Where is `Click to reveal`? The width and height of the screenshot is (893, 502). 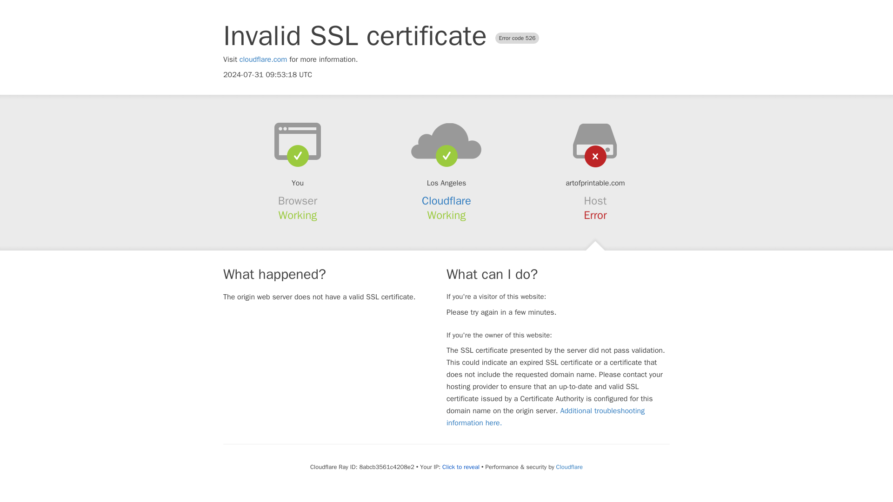
Click to reveal is located at coordinates (460, 467).